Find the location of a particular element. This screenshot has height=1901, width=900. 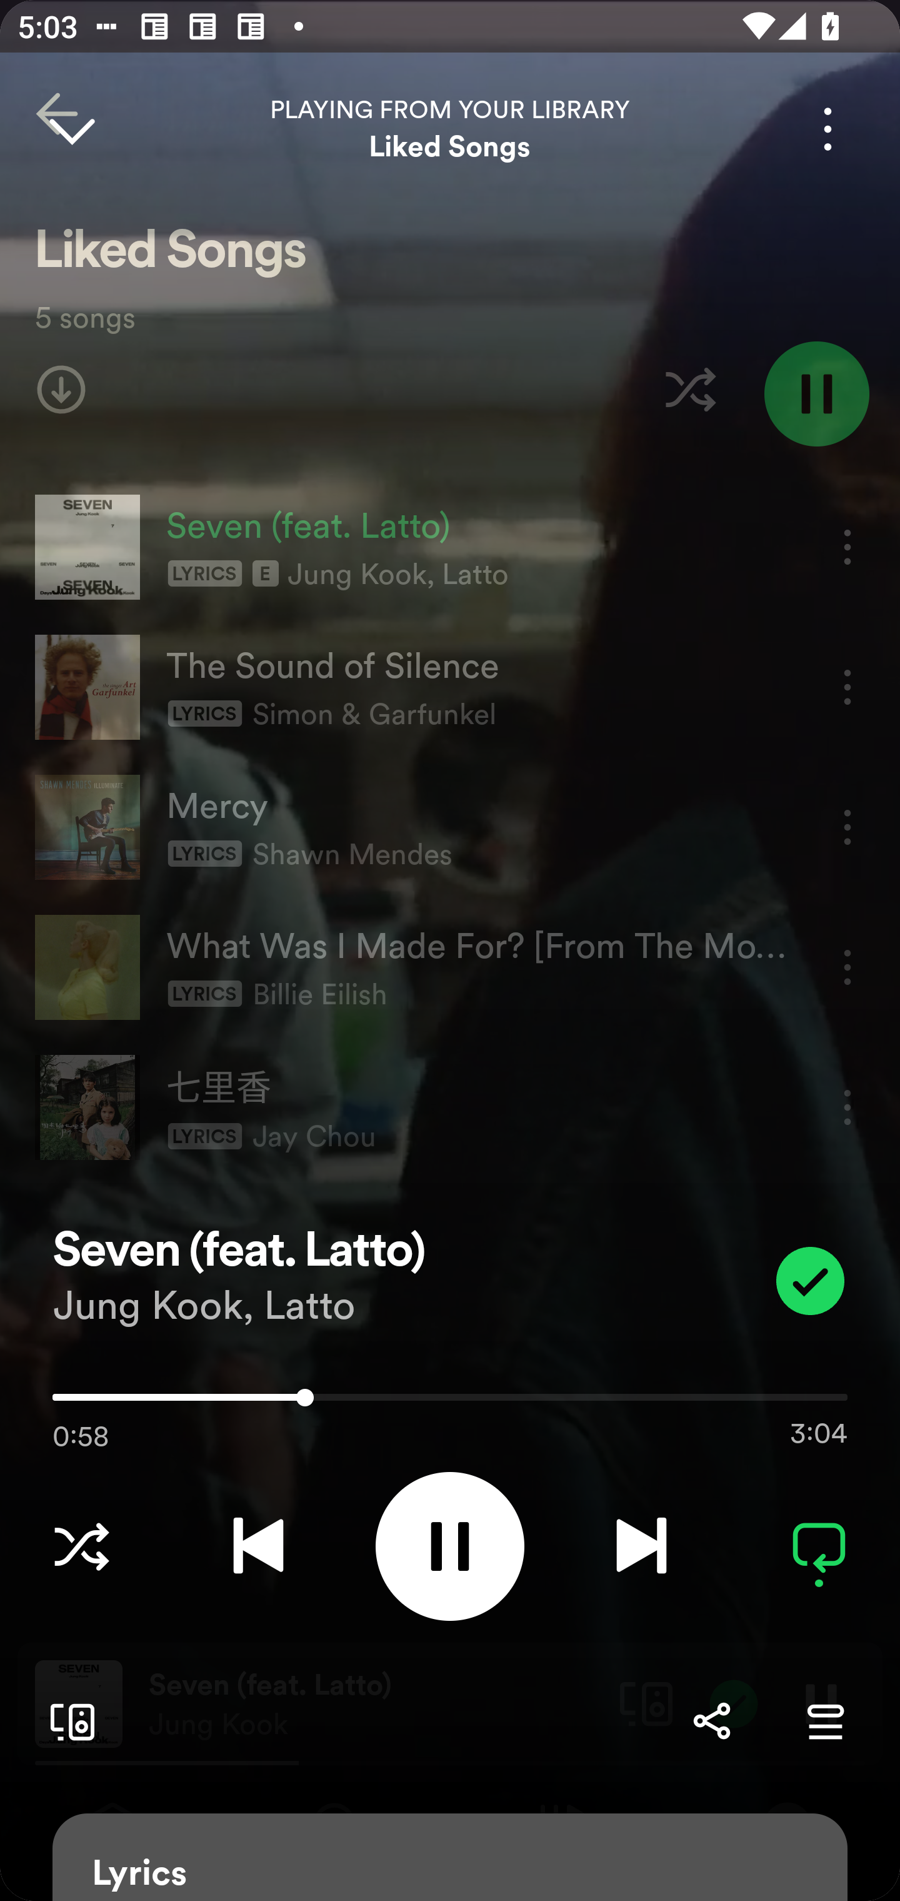

More options for song Seven (feat. Latto) is located at coordinates (827, 129).